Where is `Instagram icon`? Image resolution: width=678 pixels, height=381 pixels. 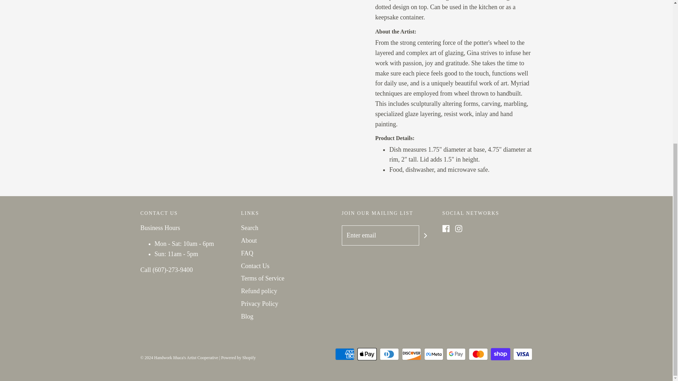 Instagram icon is located at coordinates (458, 229).